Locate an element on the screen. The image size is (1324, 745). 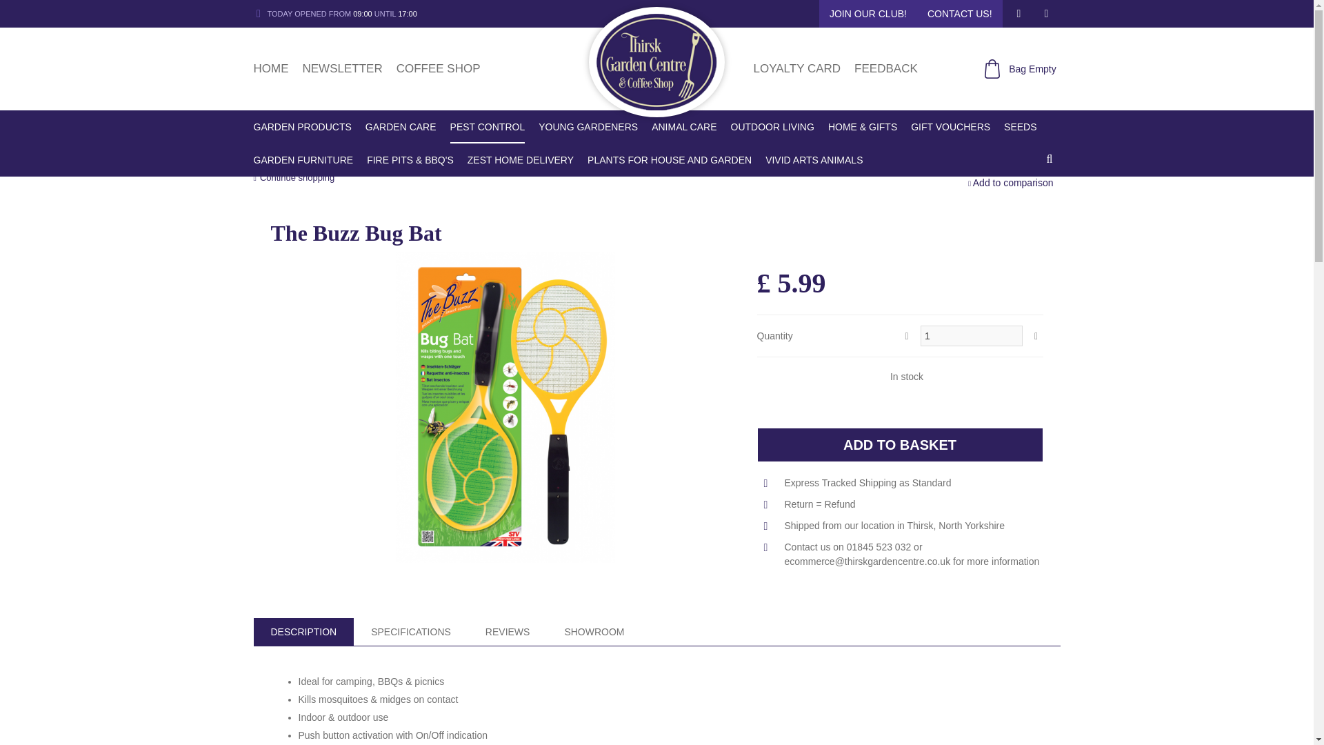
COFFEE SHOP is located at coordinates (438, 68).